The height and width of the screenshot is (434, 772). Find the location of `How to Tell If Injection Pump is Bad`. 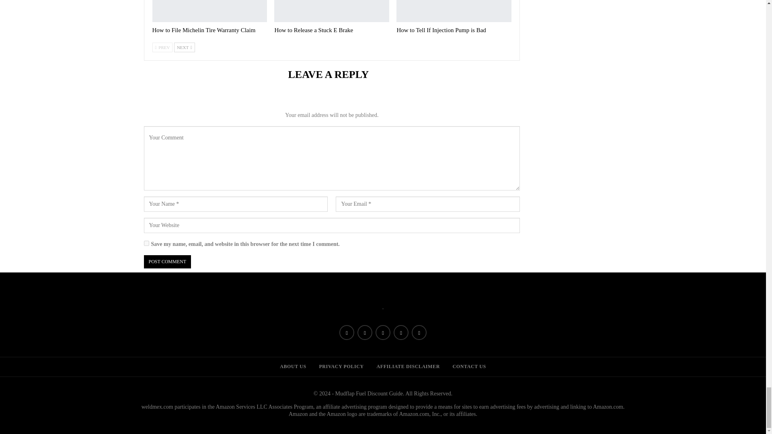

How to Tell If Injection Pump is Bad is located at coordinates (454, 11).